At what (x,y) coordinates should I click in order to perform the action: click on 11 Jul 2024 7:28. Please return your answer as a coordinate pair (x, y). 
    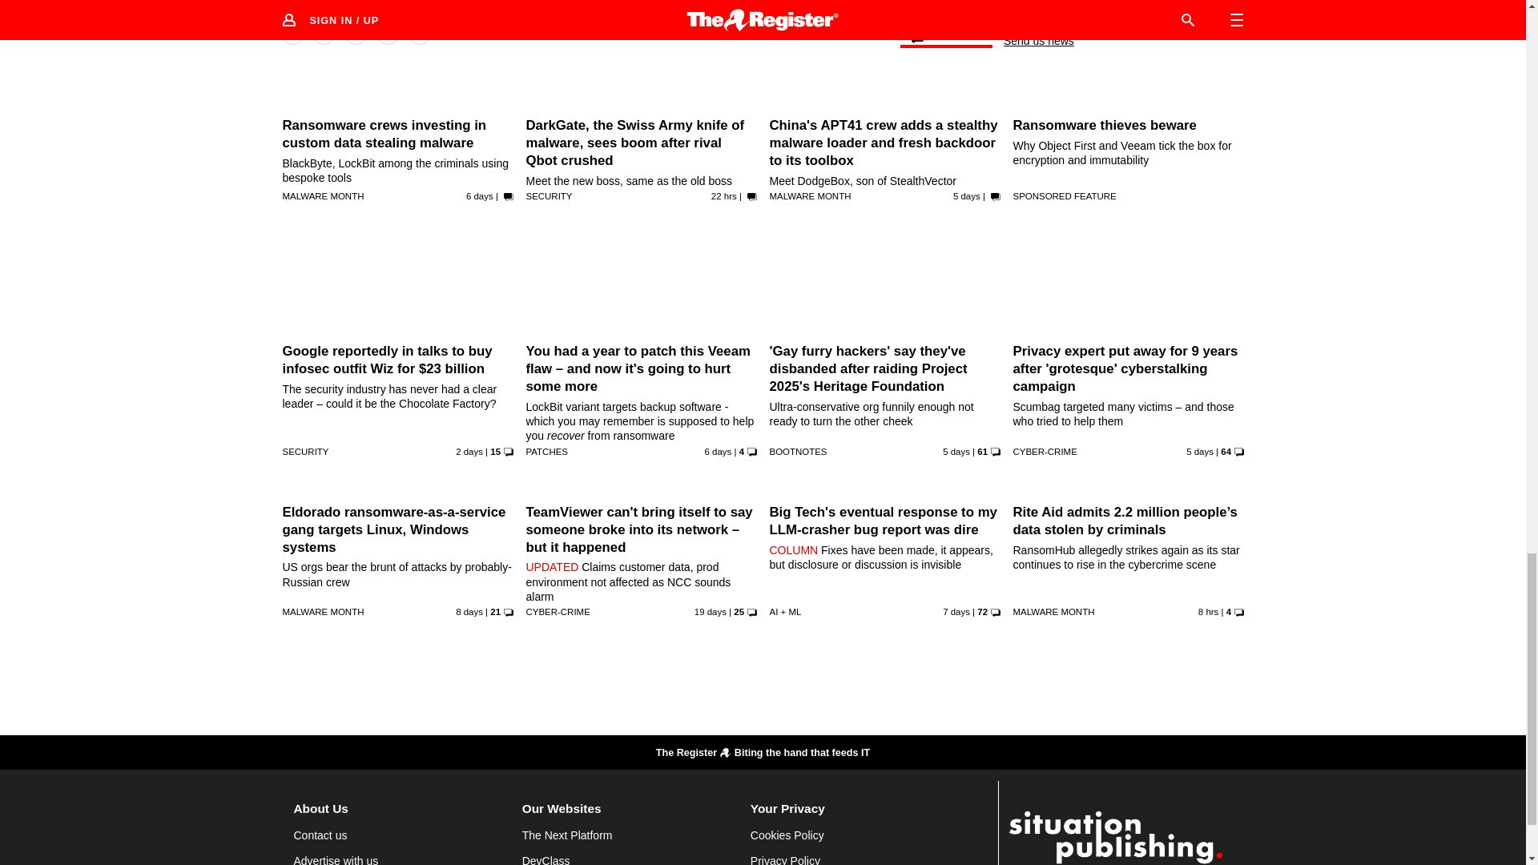
    Looking at the image, I should click on (718, 452).